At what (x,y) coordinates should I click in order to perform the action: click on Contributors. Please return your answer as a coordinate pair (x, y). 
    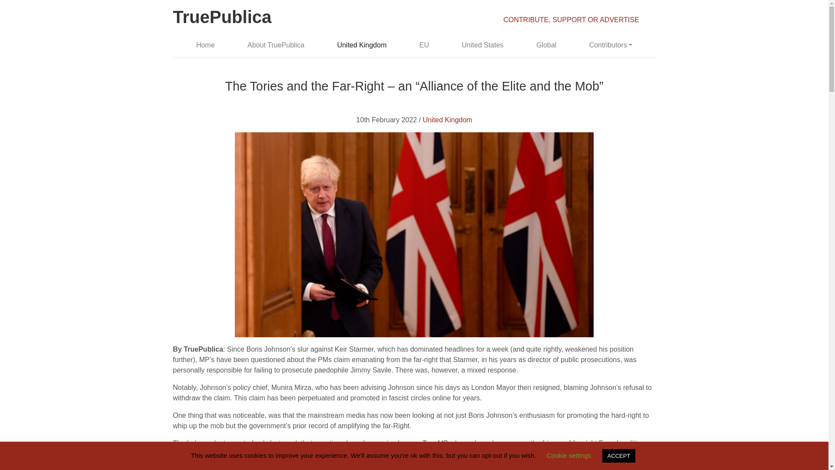
    Looking at the image, I should click on (611, 45).